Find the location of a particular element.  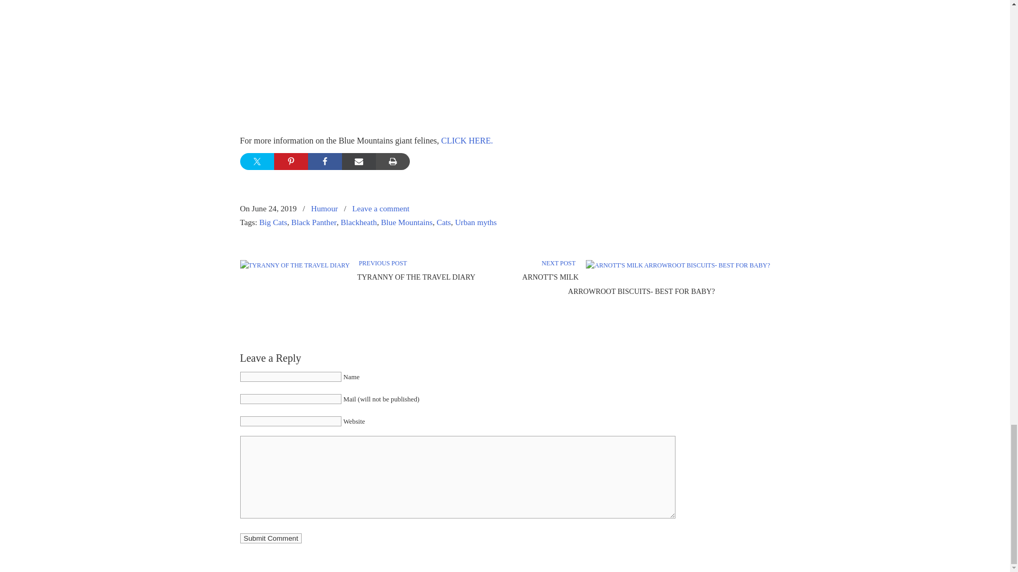

Share via Email is located at coordinates (358, 161).